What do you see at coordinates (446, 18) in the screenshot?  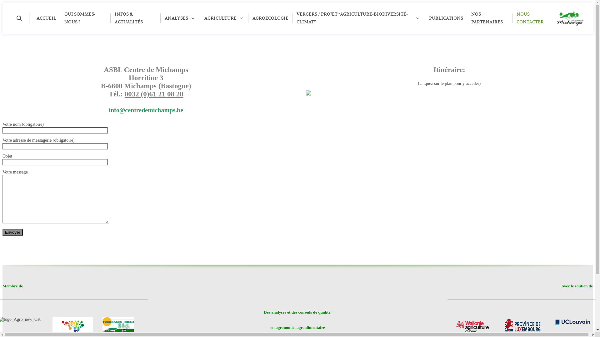 I see `PUBLICATIONS` at bounding box center [446, 18].